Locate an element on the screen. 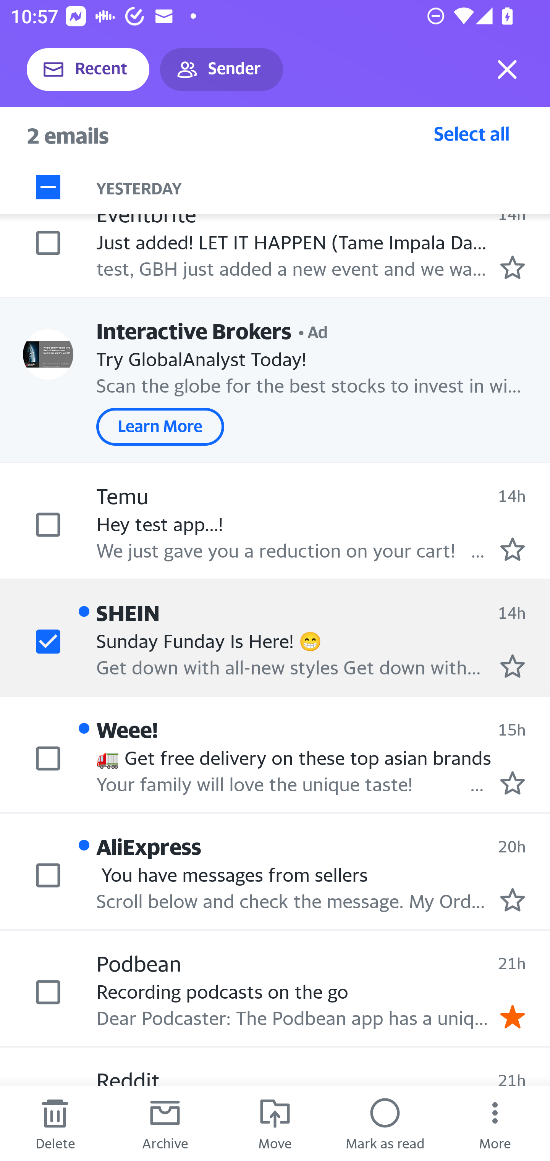  Mark as starred. is located at coordinates (513, 783).